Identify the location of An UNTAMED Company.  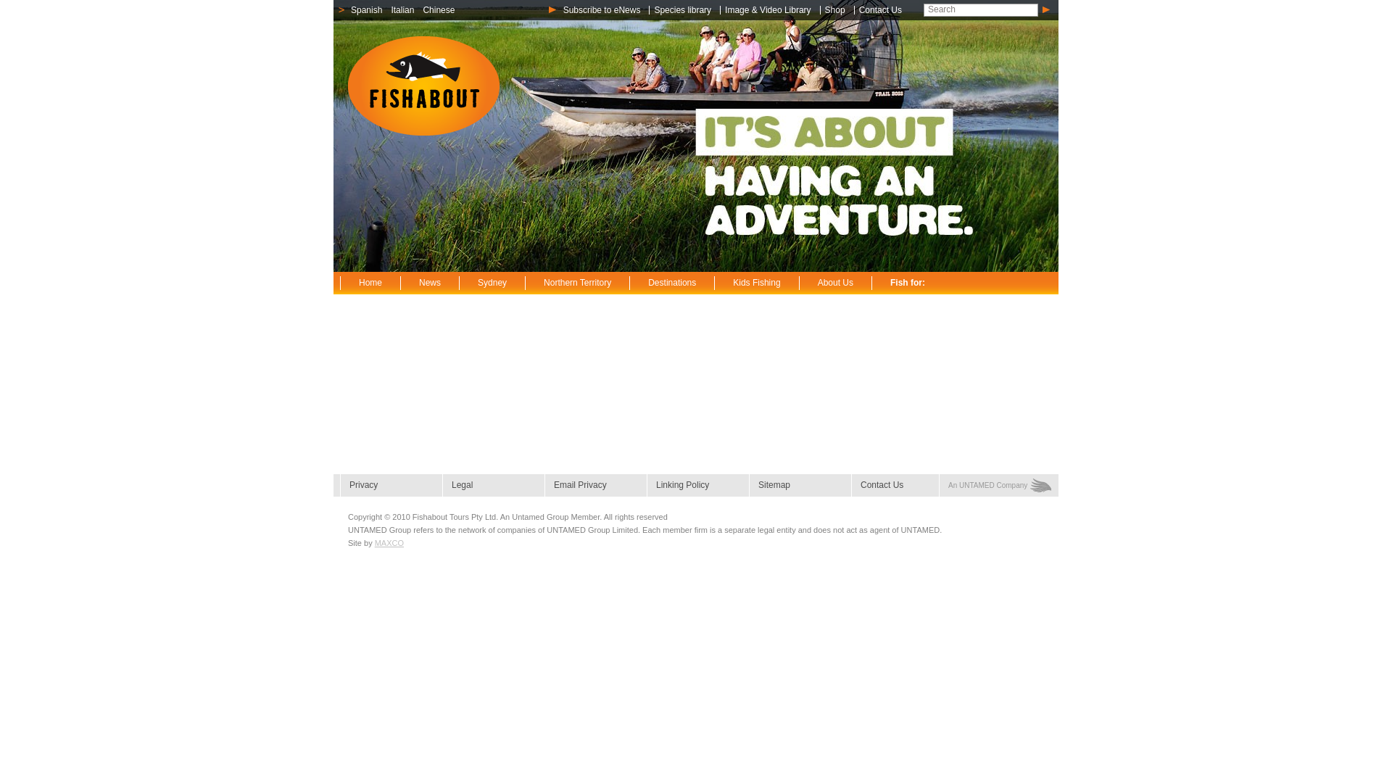
(995, 486).